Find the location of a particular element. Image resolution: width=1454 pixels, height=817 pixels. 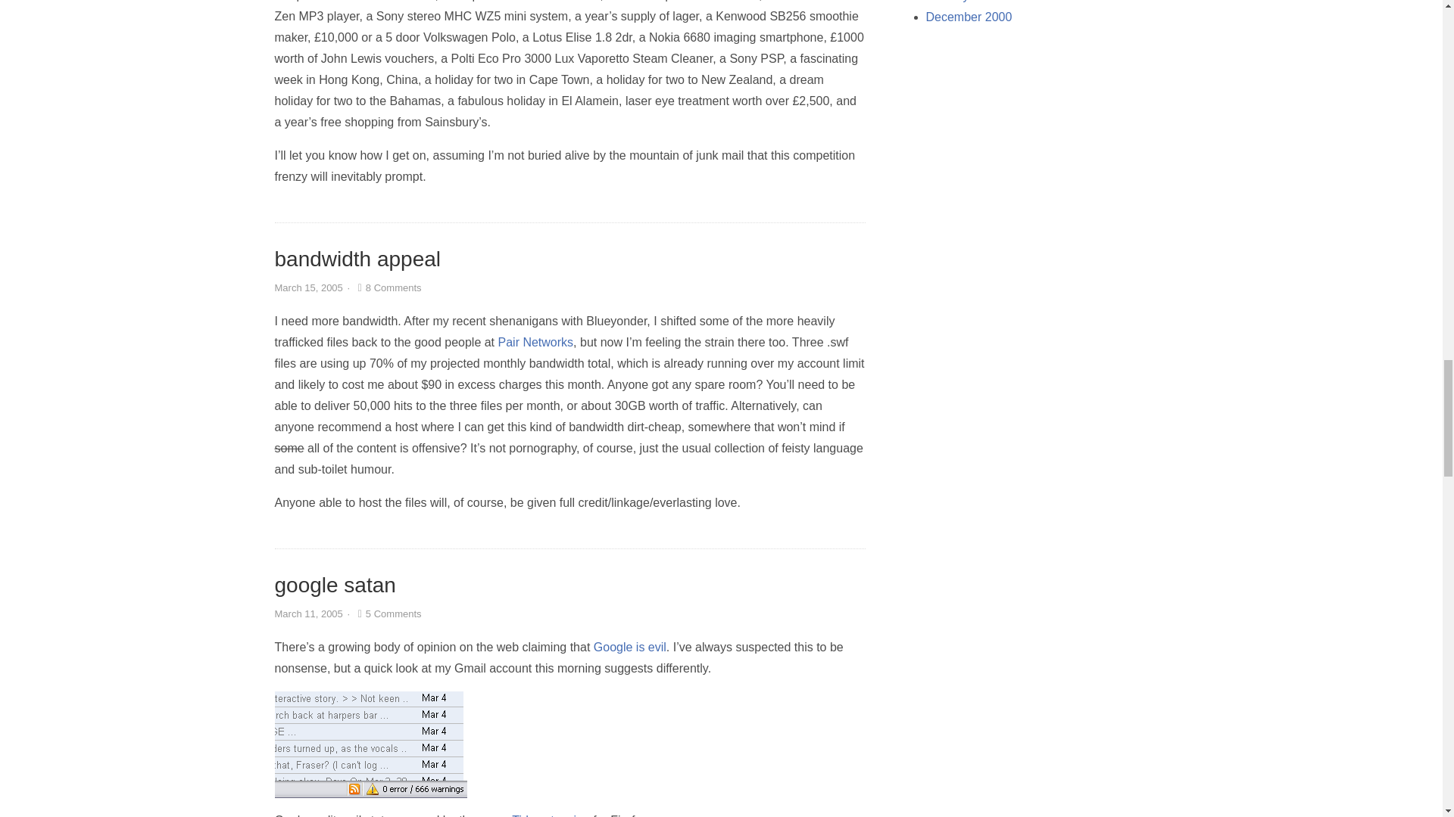

Pair Networks is located at coordinates (536, 342).